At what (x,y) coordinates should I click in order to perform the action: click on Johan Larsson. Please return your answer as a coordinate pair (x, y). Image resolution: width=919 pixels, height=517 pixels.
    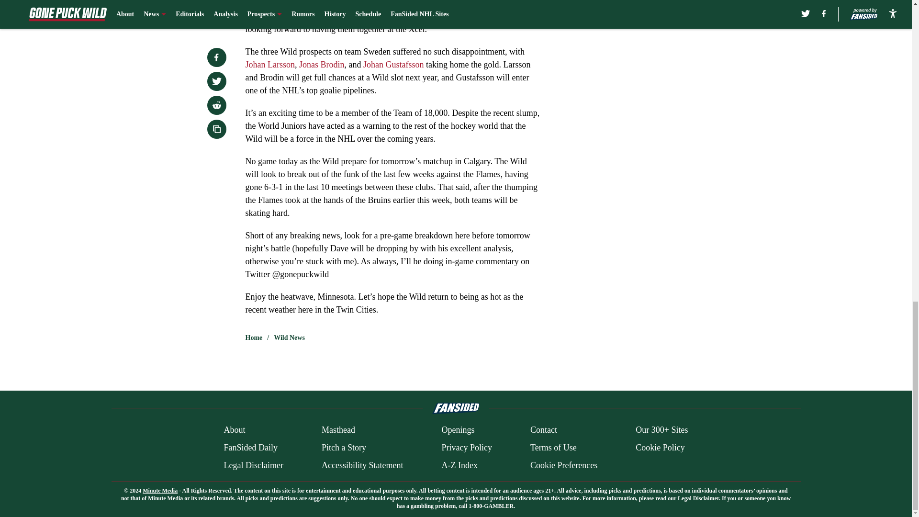
    Looking at the image, I should click on (269, 64).